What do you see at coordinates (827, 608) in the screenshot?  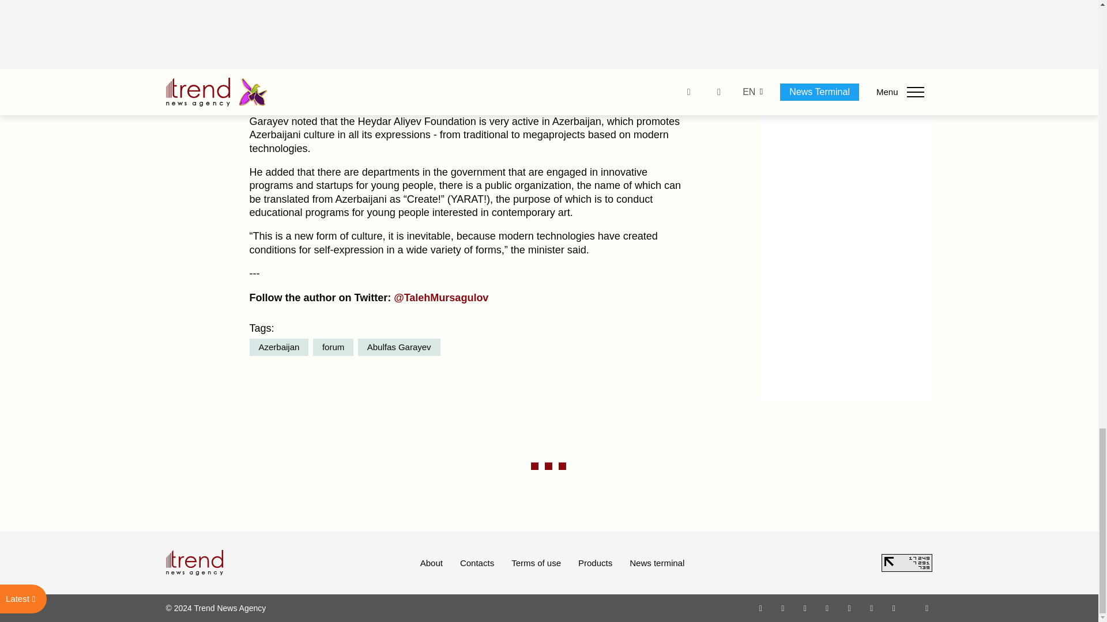 I see `Youtube` at bounding box center [827, 608].